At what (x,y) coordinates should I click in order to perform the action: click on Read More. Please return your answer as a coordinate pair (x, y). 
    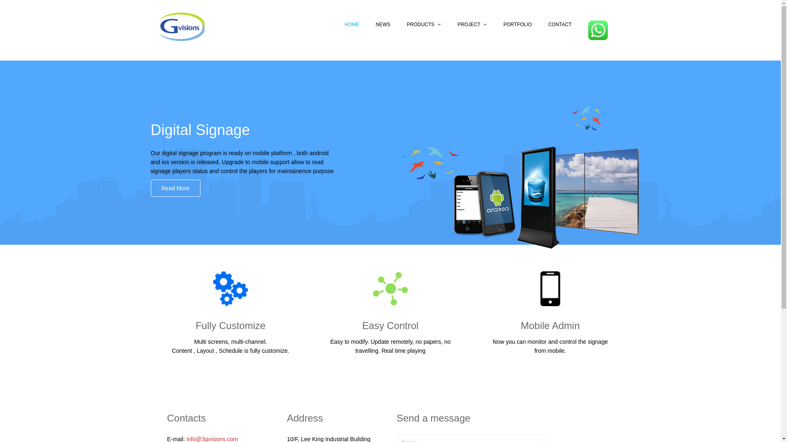
    Looking at the image, I should click on (175, 188).